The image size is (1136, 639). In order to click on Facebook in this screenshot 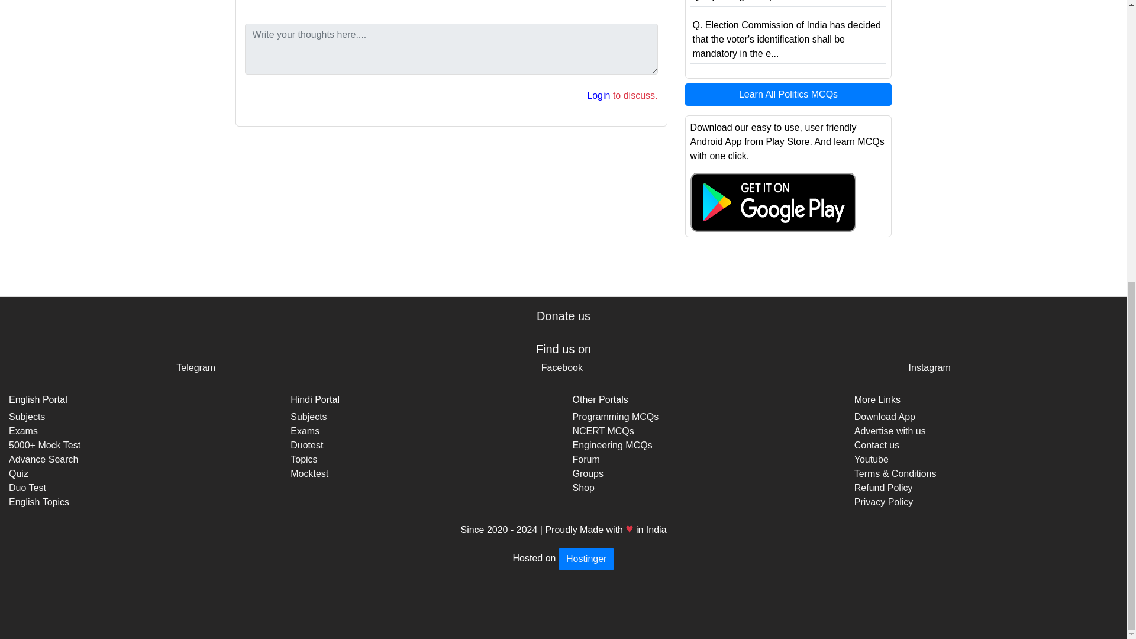, I will do `click(562, 367)`.